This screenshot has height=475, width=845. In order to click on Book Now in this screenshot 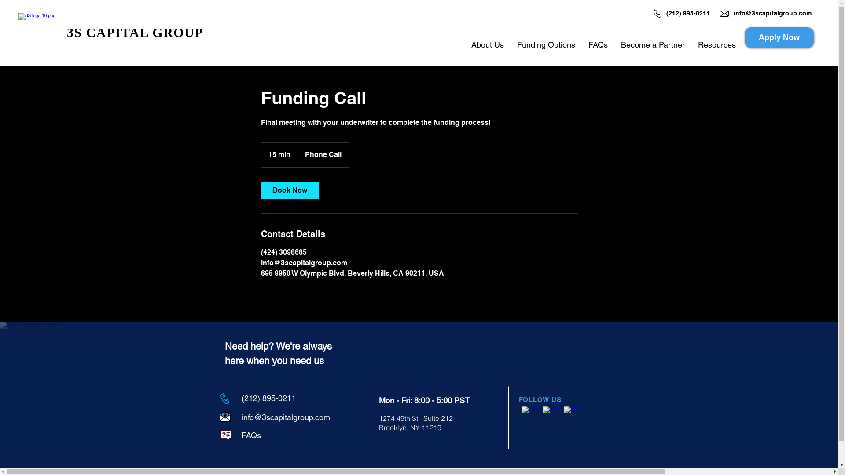, I will do `click(290, 190)`.